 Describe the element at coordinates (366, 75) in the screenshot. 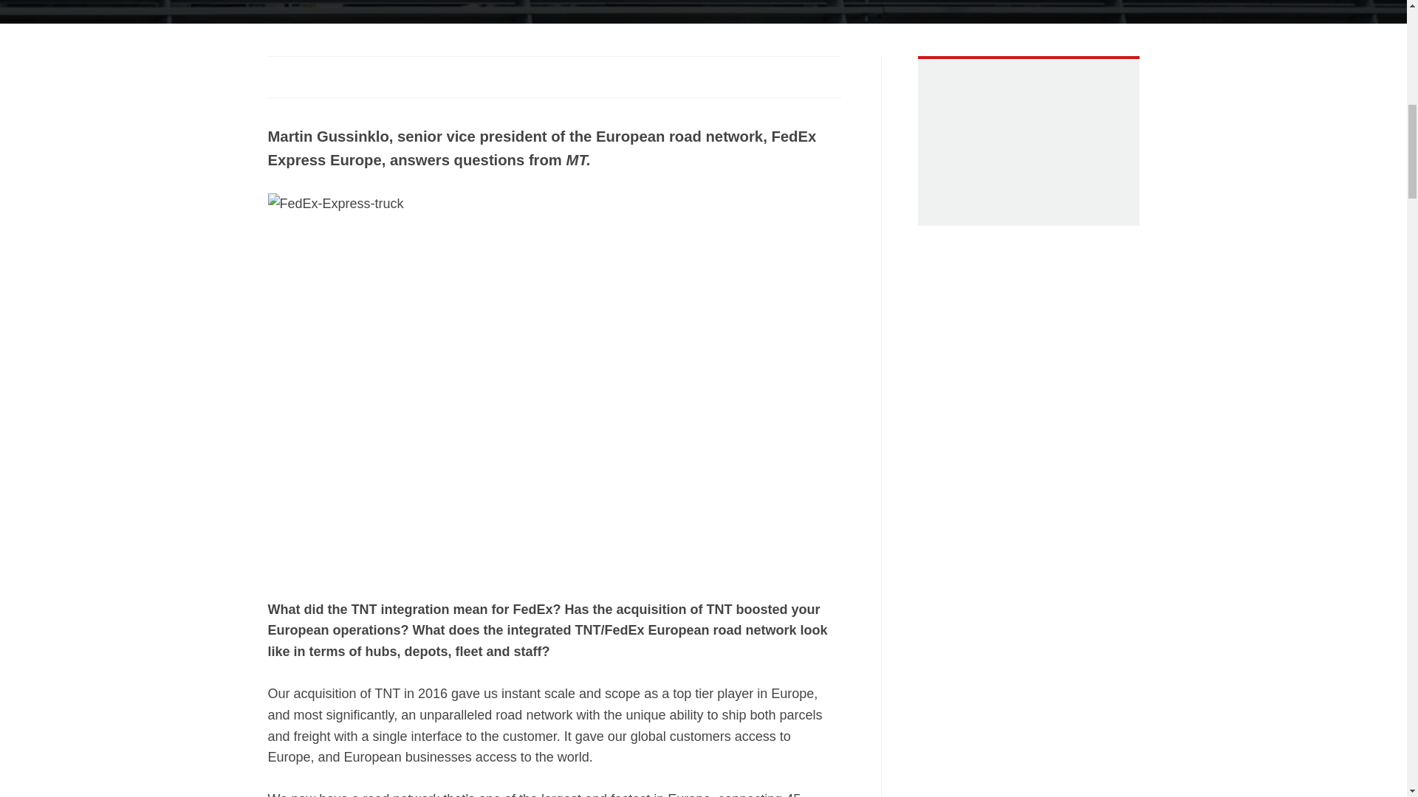

I see `Email this article` at that location.